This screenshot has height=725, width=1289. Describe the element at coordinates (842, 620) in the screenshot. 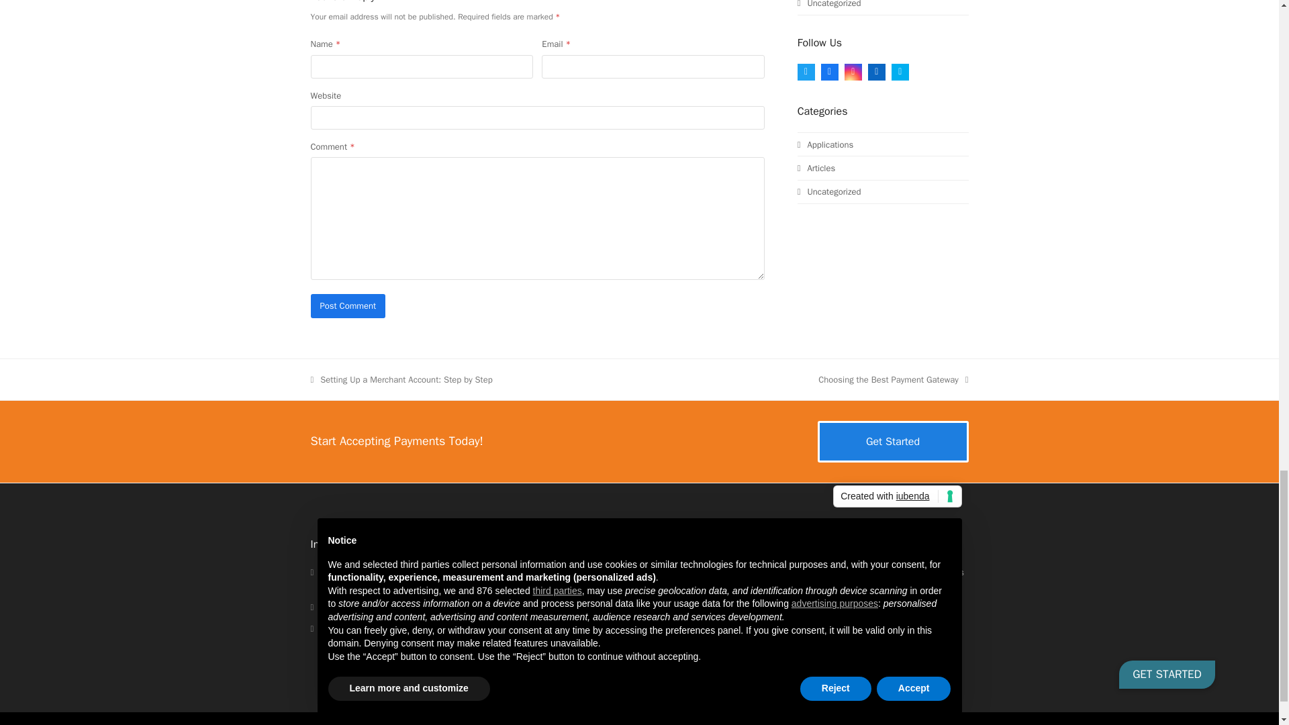

I see `Instagram` at that location.